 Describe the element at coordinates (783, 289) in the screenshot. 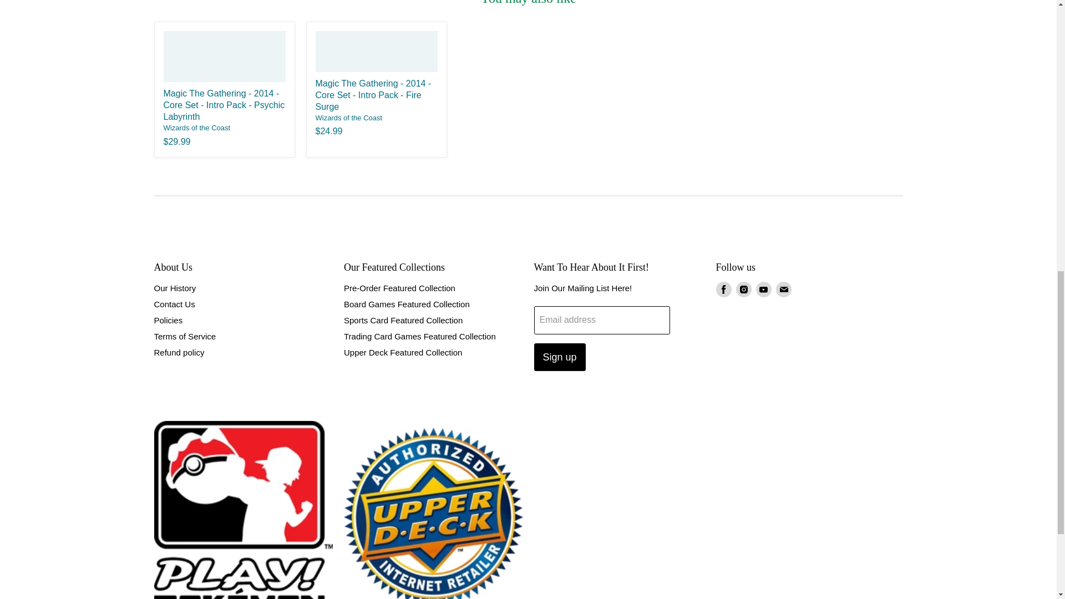

I see `Email` at that location.